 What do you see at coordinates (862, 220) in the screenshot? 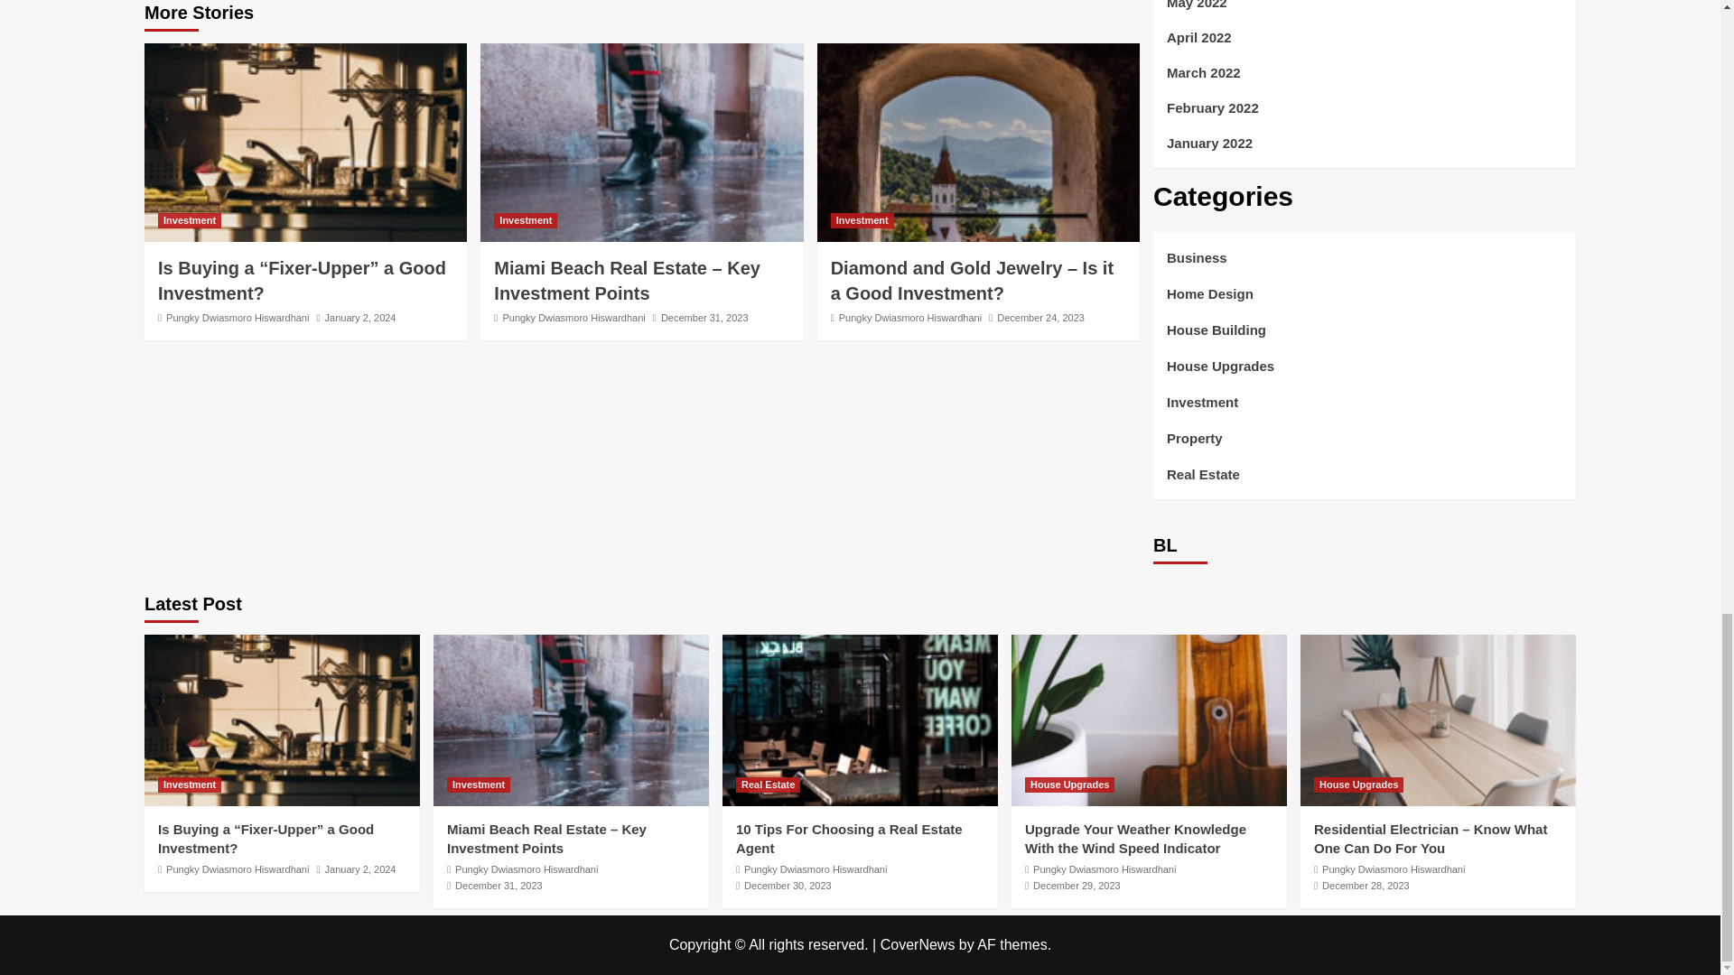
I see `Investment` at bounding box center [862, 220].